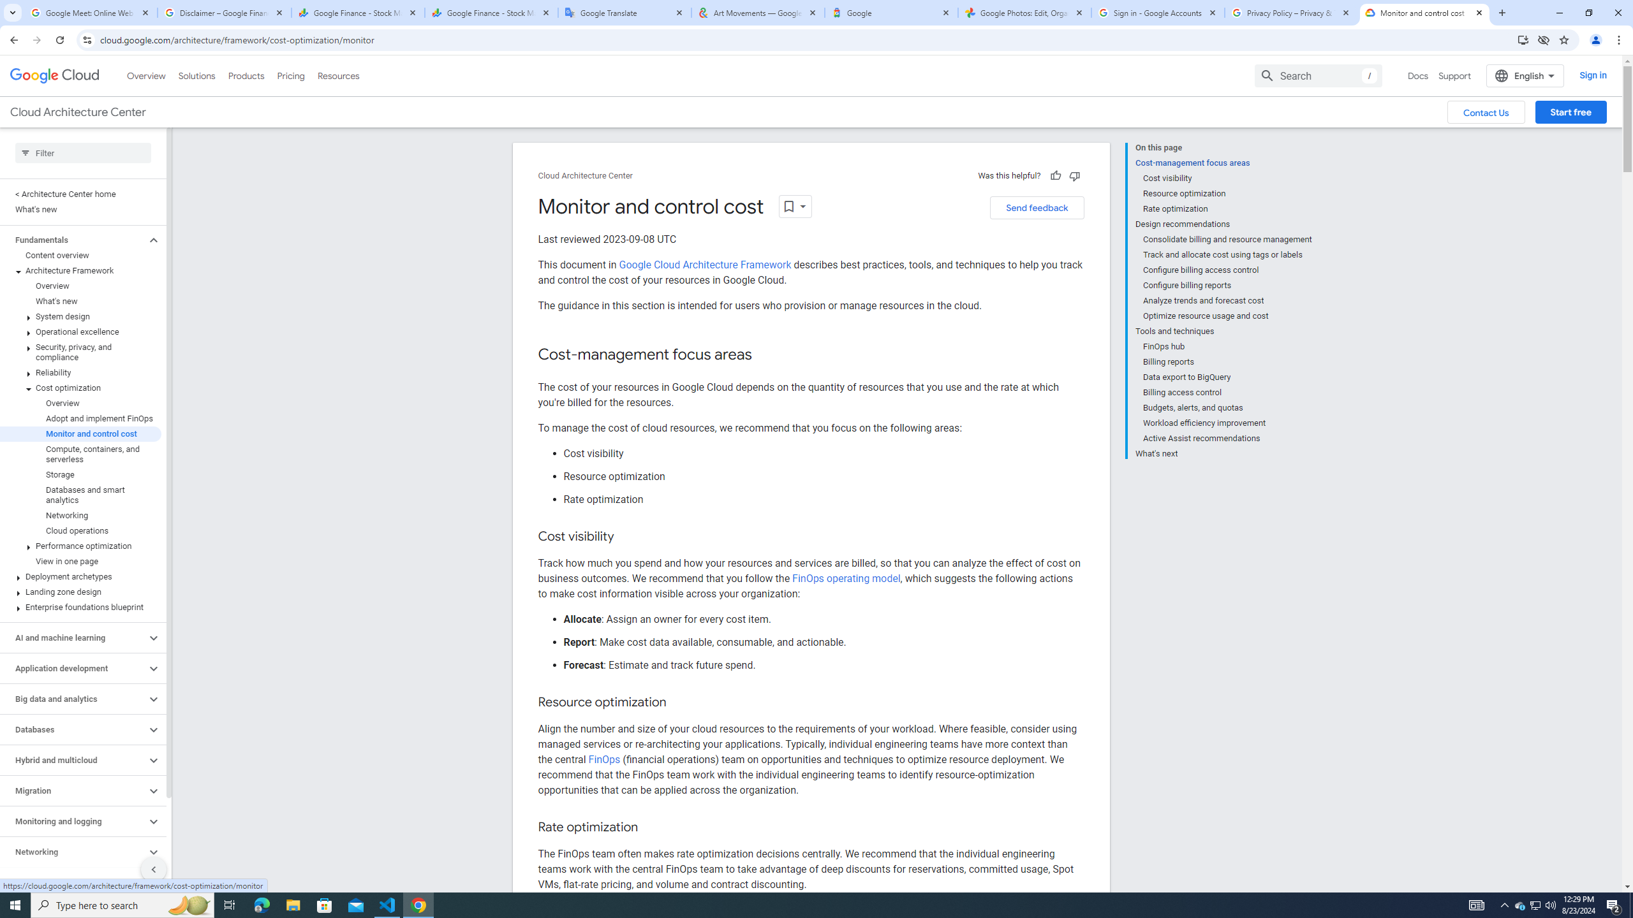 This screenshot has height=918, width=1633. Describe the element at coordinates (153, 869) in the screenshot. I see `Hide side navigation` at that location.